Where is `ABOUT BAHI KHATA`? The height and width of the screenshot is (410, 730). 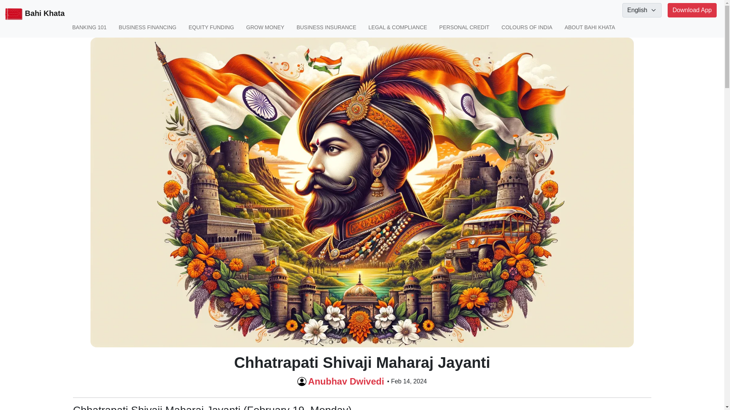 ABOUT BAHI KHATA is located at coordinates (590, 27).